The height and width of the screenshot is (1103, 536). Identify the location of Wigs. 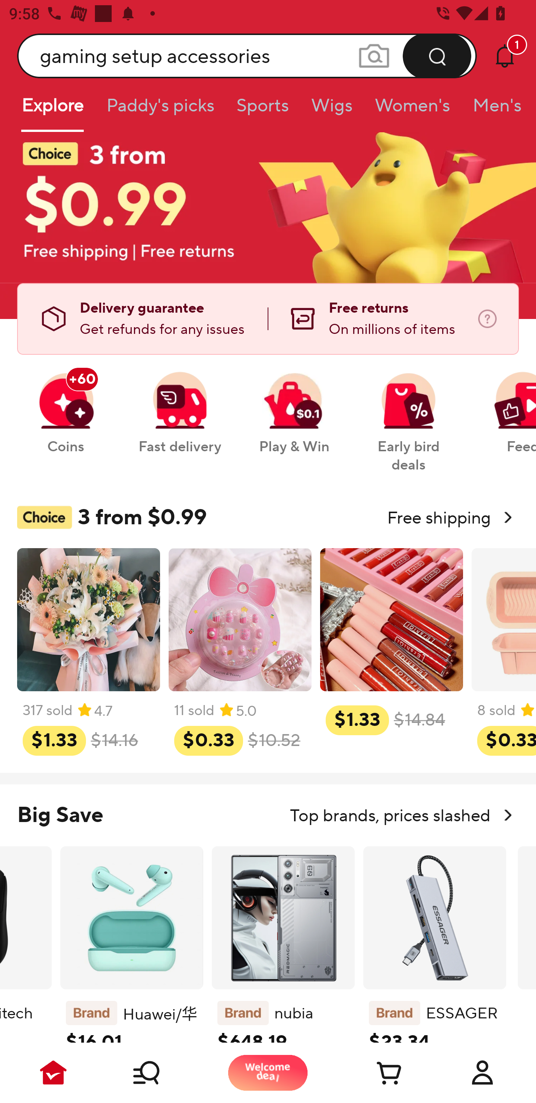
(332, 110).